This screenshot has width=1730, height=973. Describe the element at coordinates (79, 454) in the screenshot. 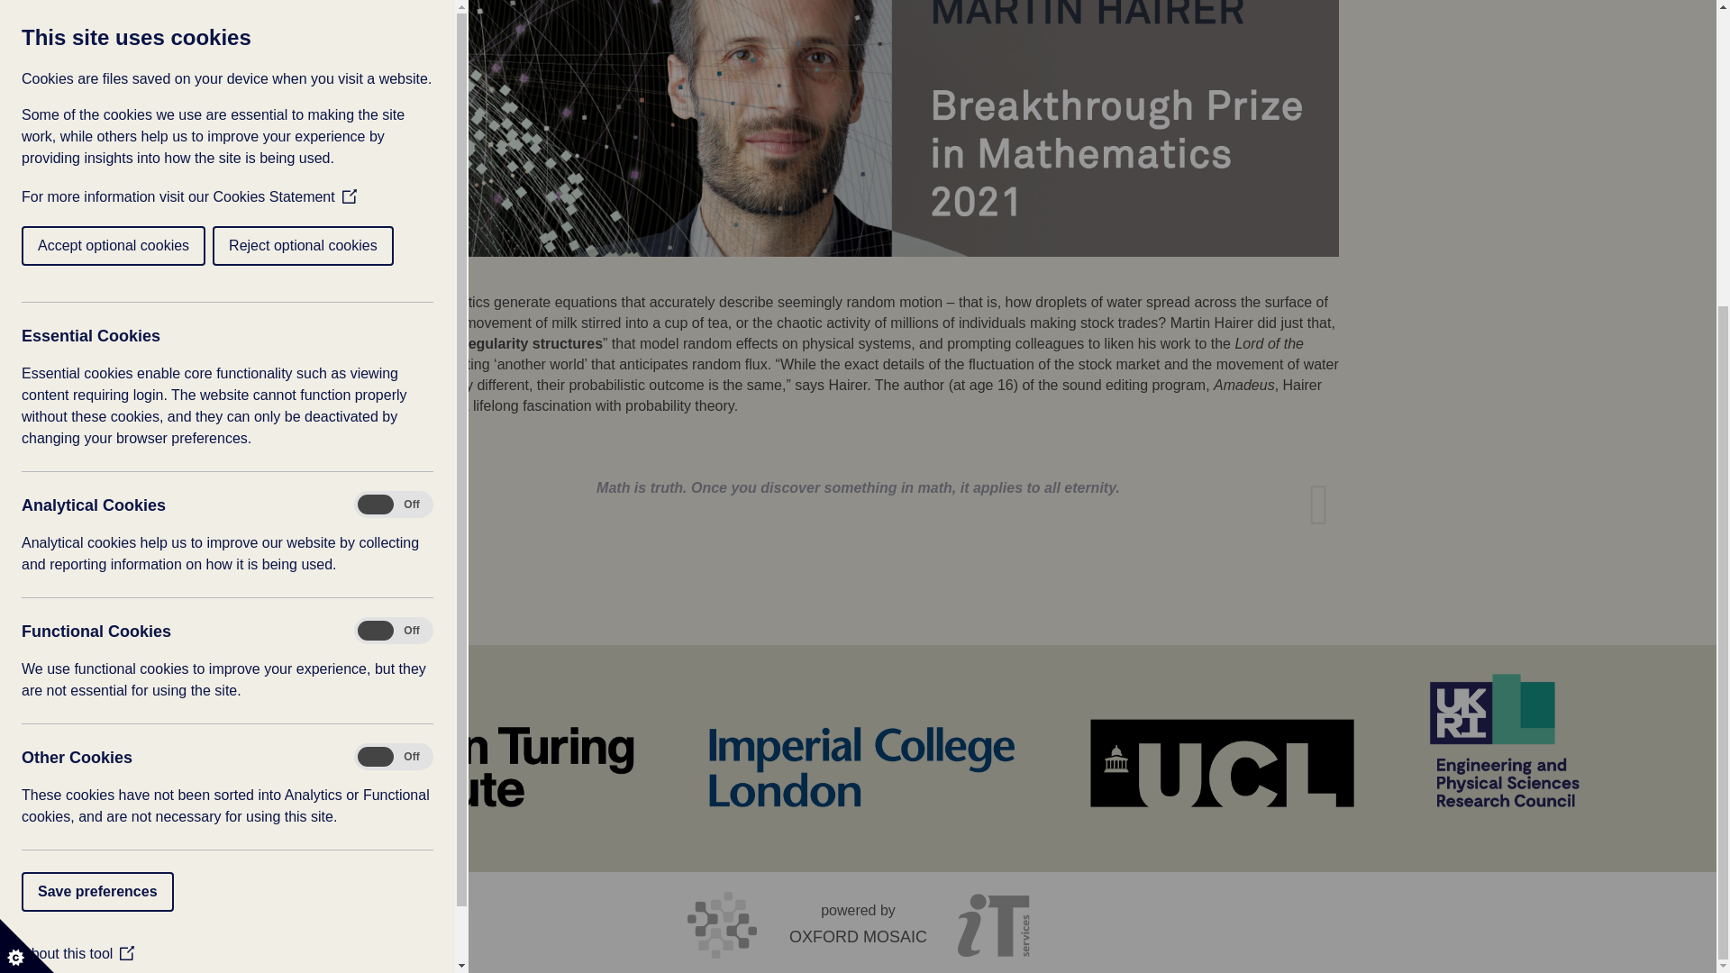

I see `Save preferences` at that location.